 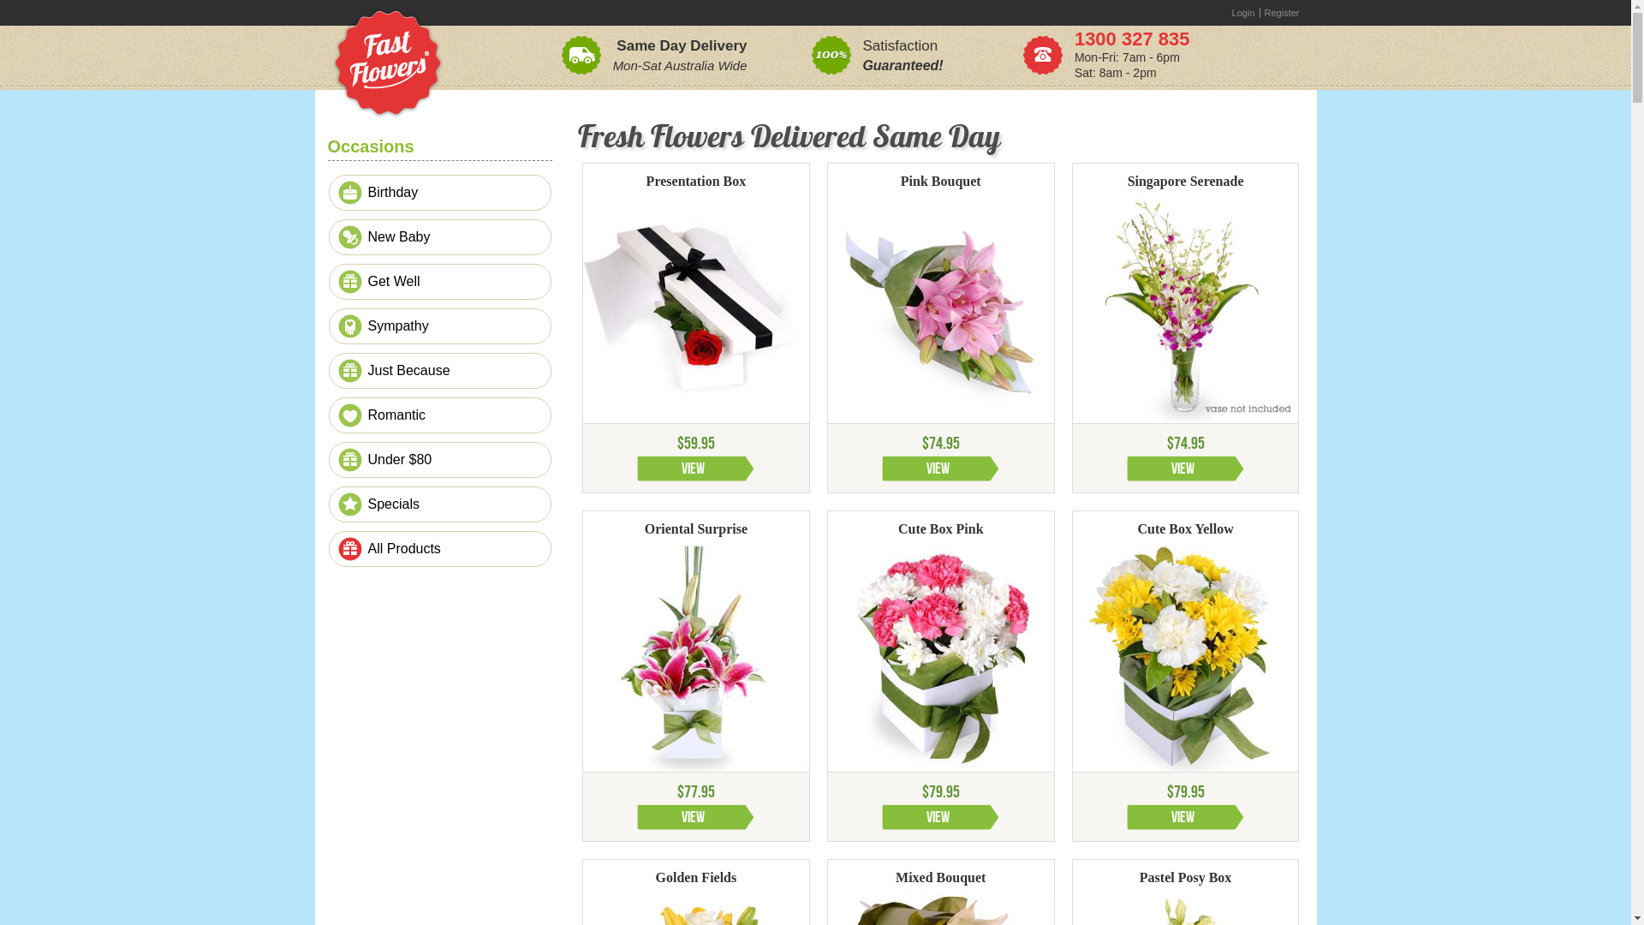 What do you see at coordinates (696, 311) in the screenshot?
I see `Presentation Box Flowers` at bounding box center [696, 311].